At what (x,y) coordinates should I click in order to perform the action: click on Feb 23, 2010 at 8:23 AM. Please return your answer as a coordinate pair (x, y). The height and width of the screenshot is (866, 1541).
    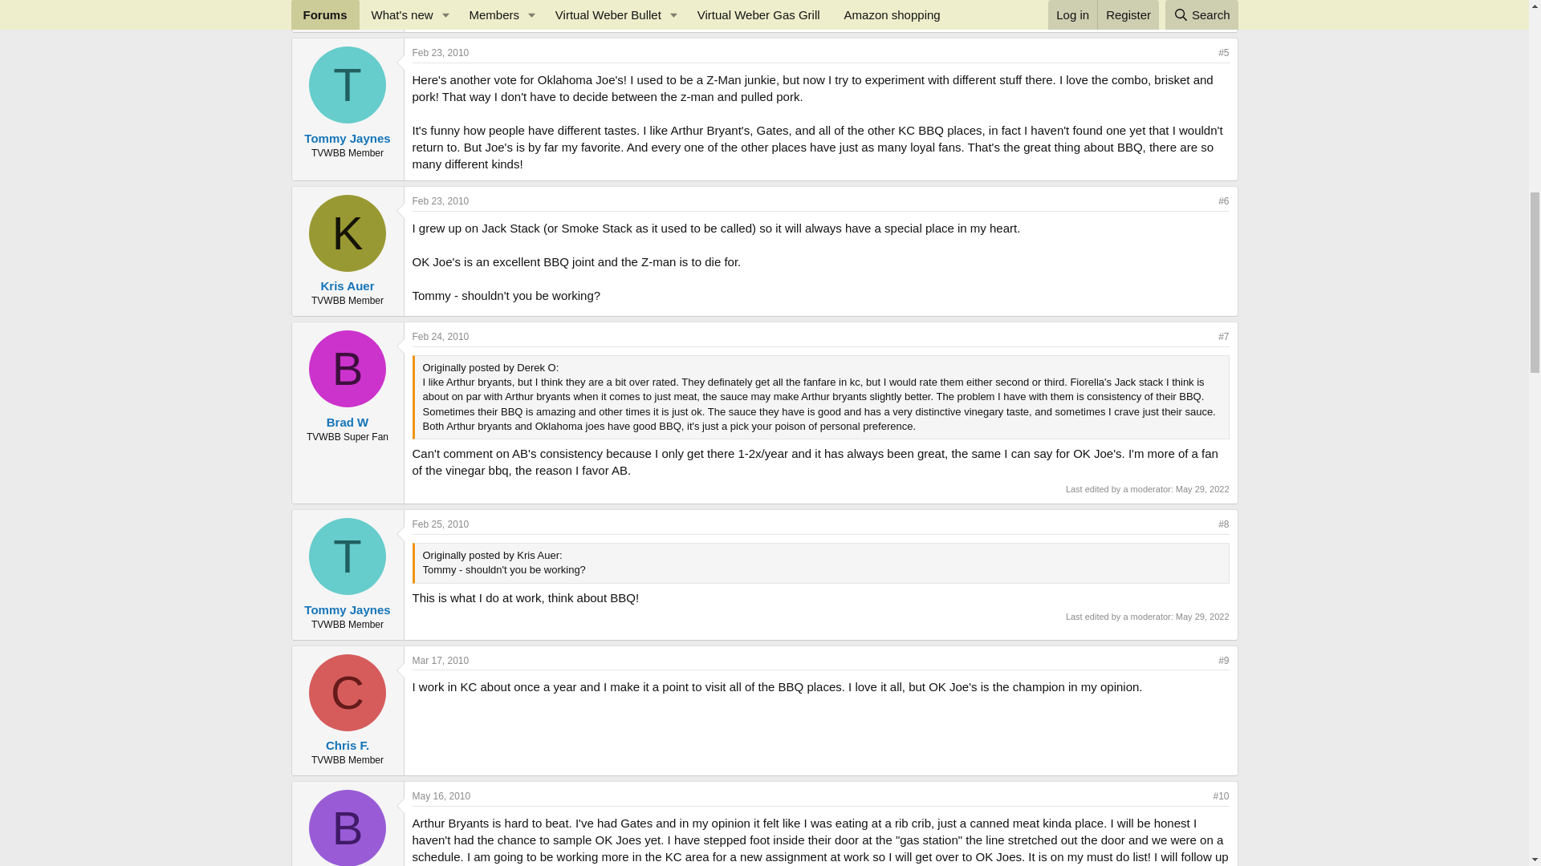
    Looking at the image, I should click on (441, 201).